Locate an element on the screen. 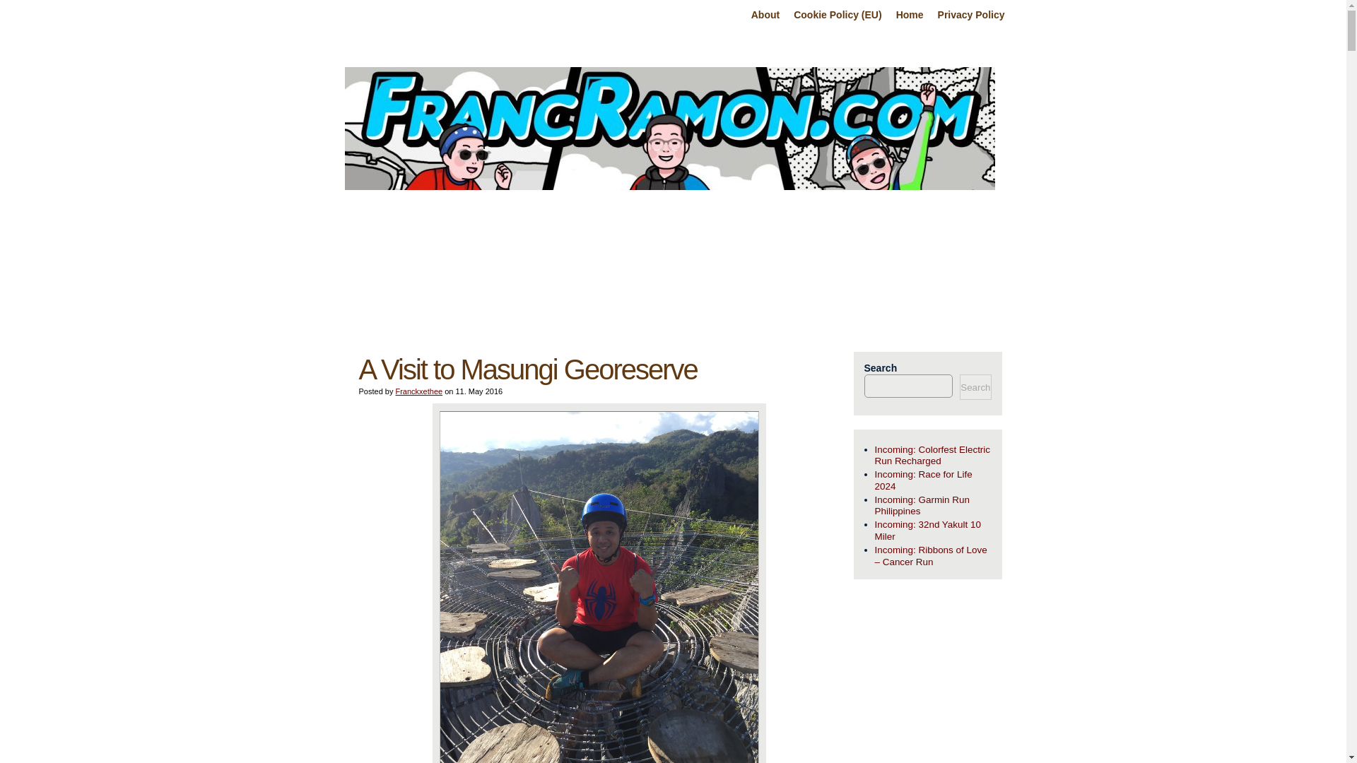 Image resolution: width=1357 pixels, height=763 pixels. Posts by Franckxethee is located at coordinates (418, 391).